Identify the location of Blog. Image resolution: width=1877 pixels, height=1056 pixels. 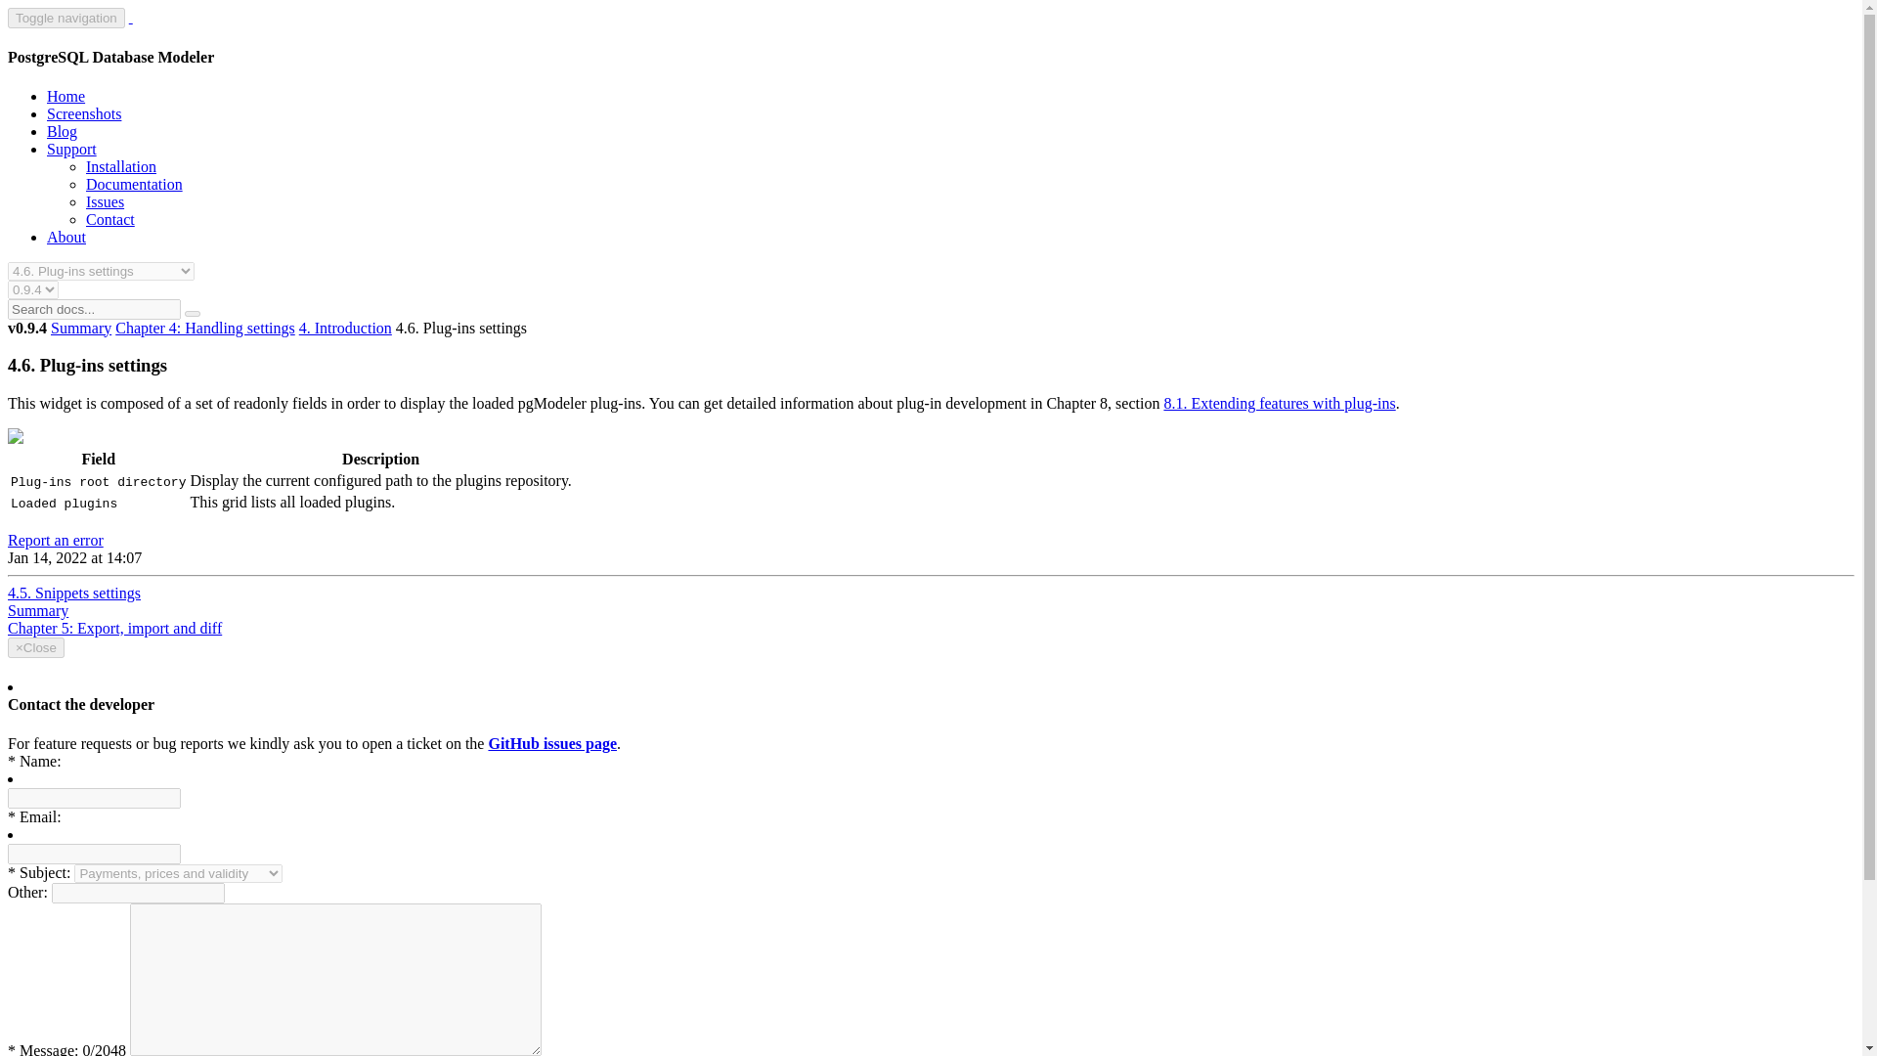
(62, 131).